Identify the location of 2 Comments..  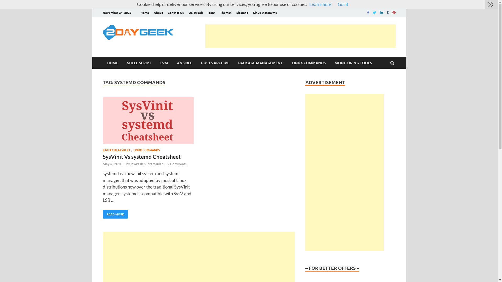
(177, 164).